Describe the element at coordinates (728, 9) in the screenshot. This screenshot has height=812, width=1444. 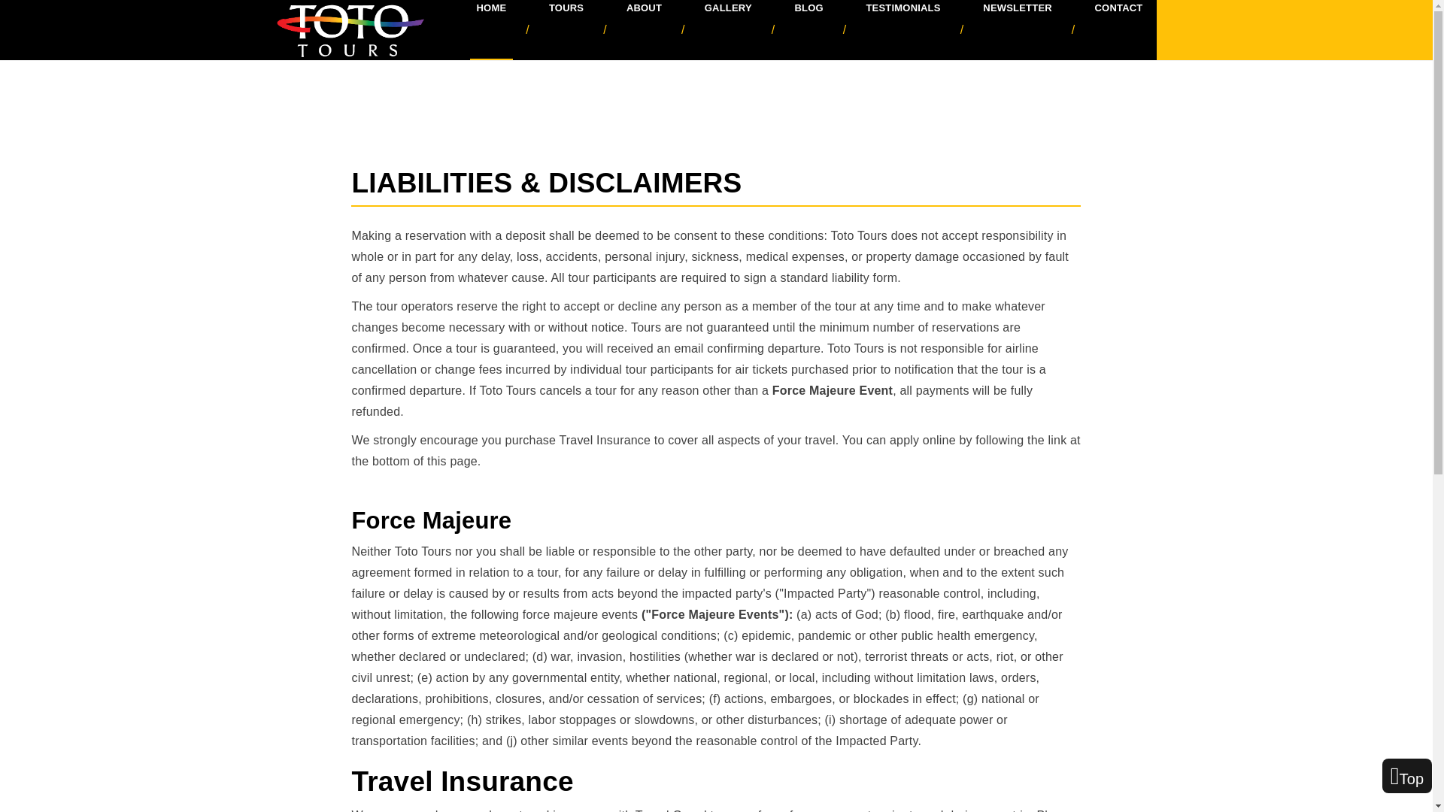
I see `GALLERY` at that location.